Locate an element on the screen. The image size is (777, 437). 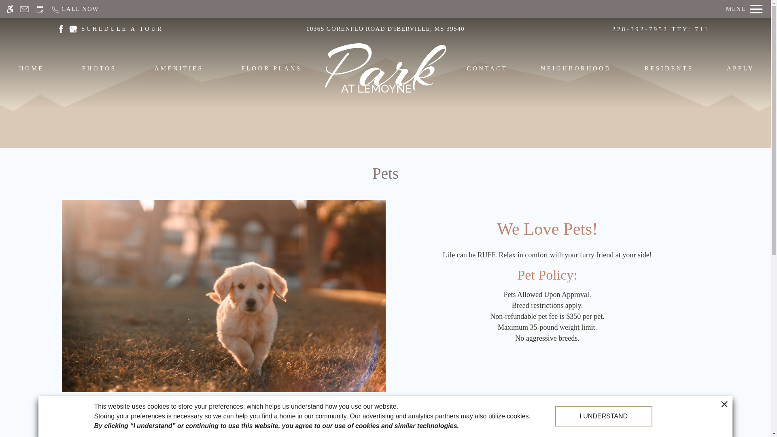
PHOTOS is located at coordinates (100, 70).